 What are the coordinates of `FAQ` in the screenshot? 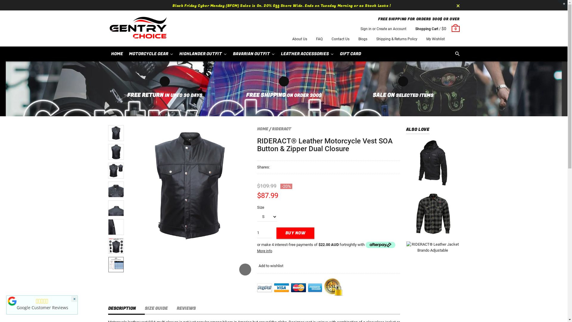 It's located at (319, 39).